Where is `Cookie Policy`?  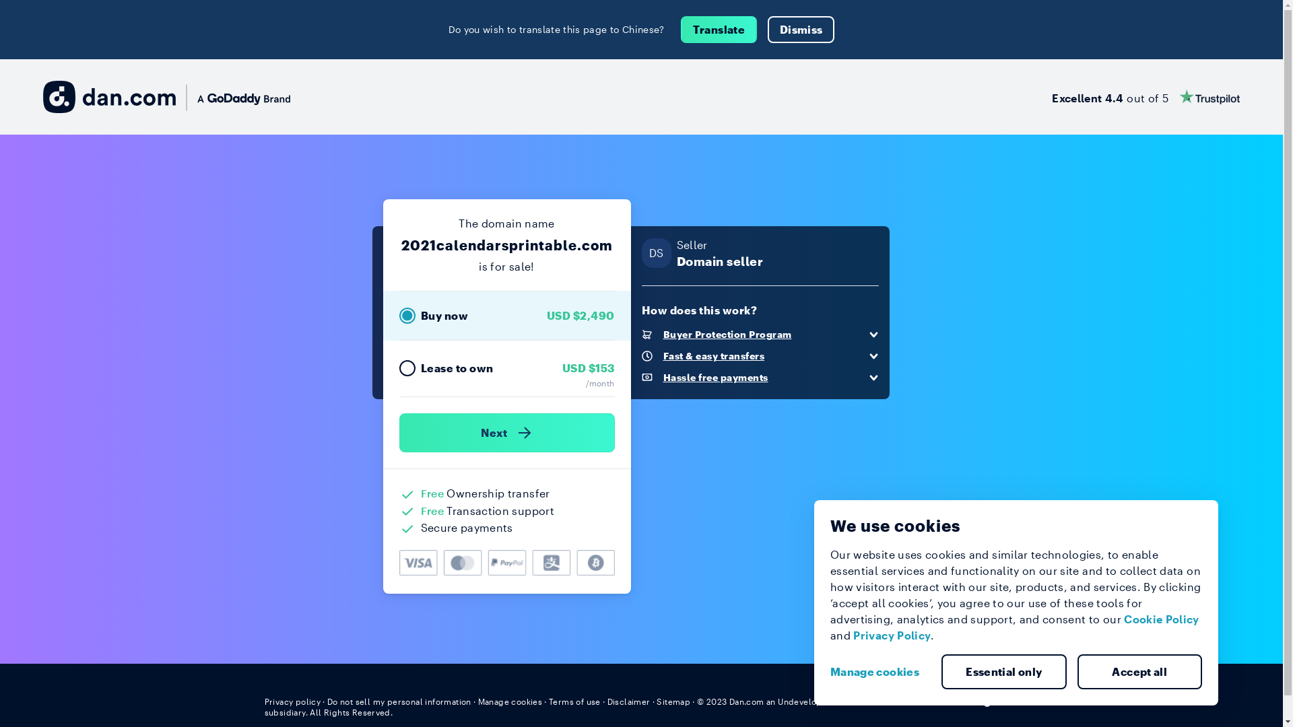
Cookie Policy is located at coordinates (1162, 619).